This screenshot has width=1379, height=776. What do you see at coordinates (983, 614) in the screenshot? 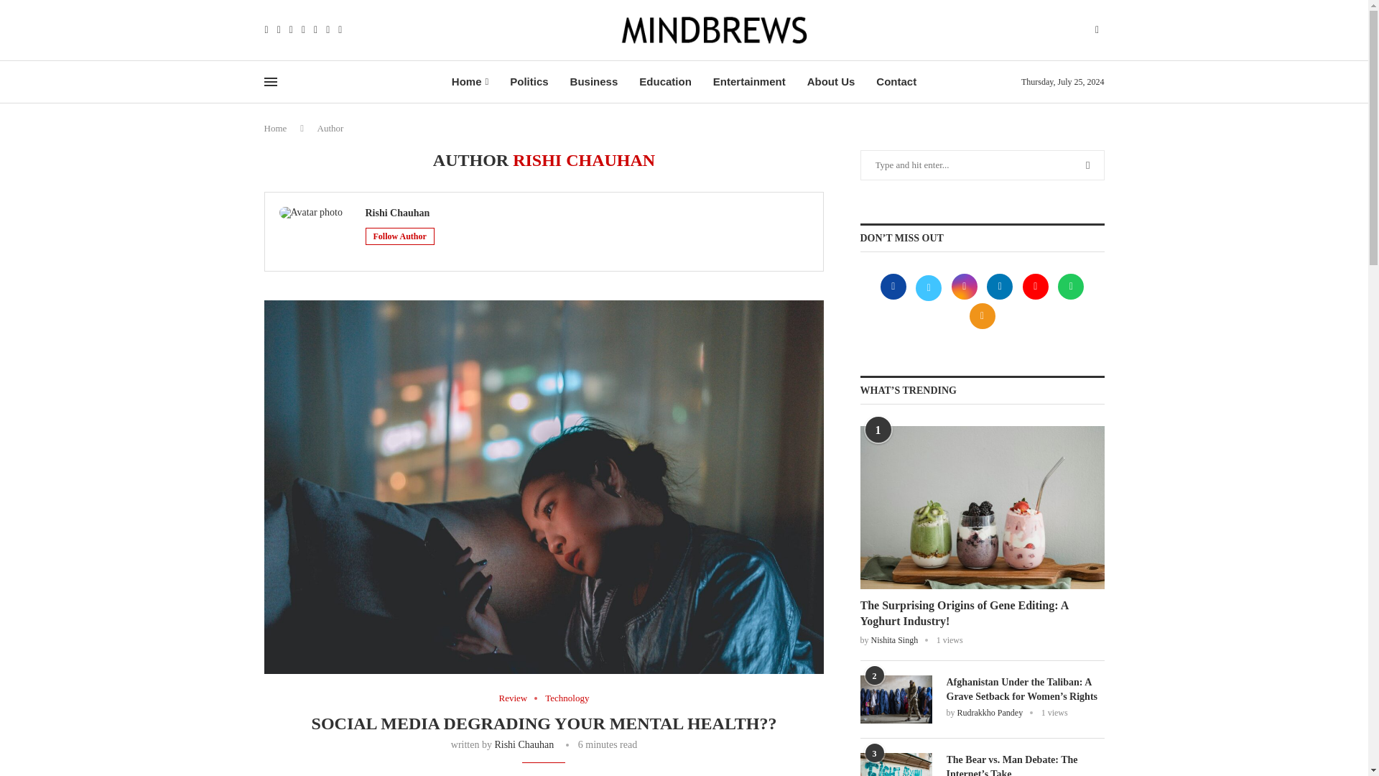
I see `The Surprising Origins of Gene Editing: A Yoghurt Industry!` at bounding box center [983, 614].